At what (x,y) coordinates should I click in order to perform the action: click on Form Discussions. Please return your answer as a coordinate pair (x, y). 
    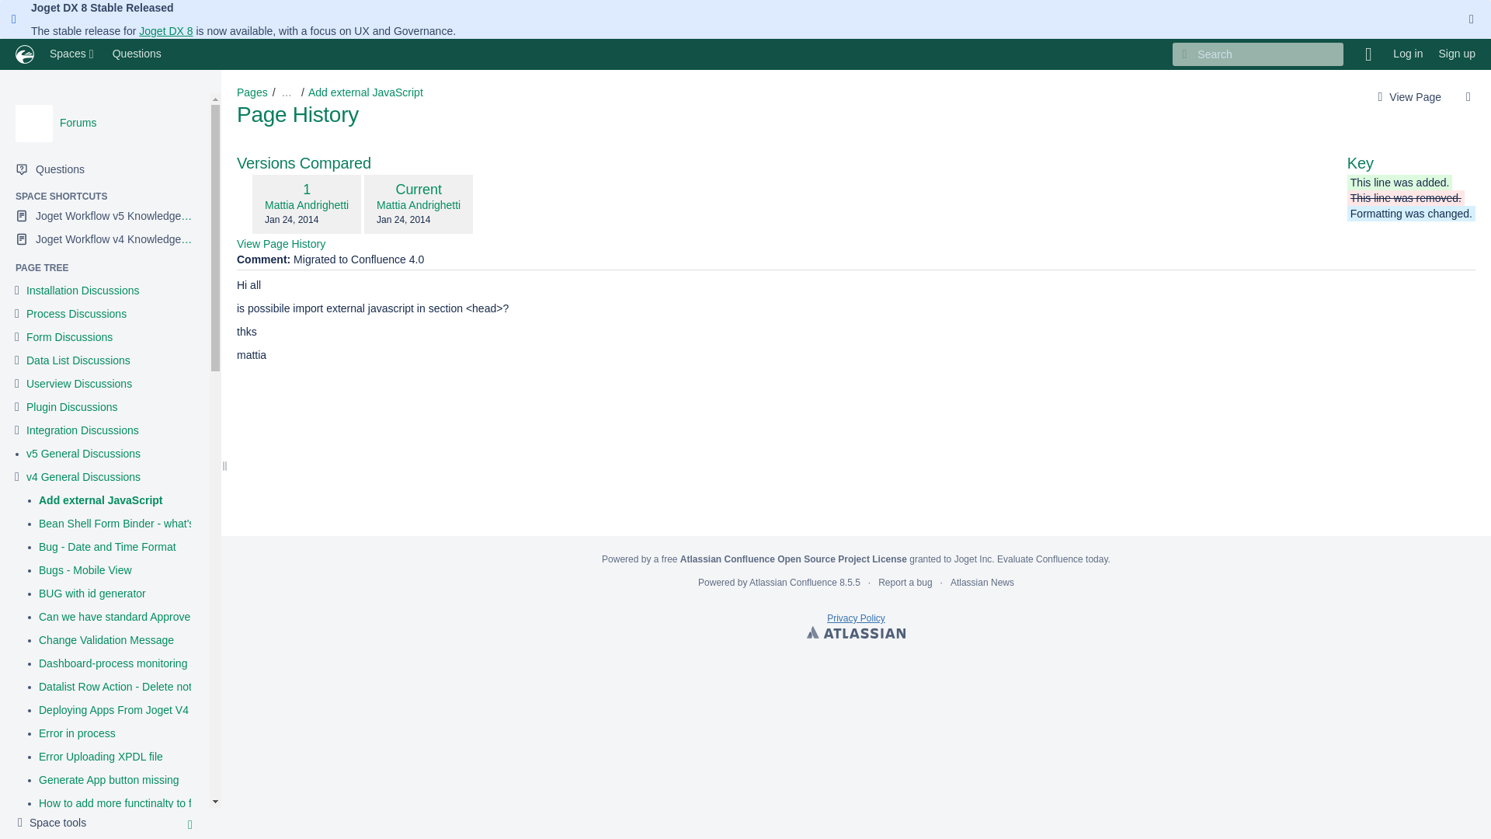
    Looking at the image, I should click on (70, 337).